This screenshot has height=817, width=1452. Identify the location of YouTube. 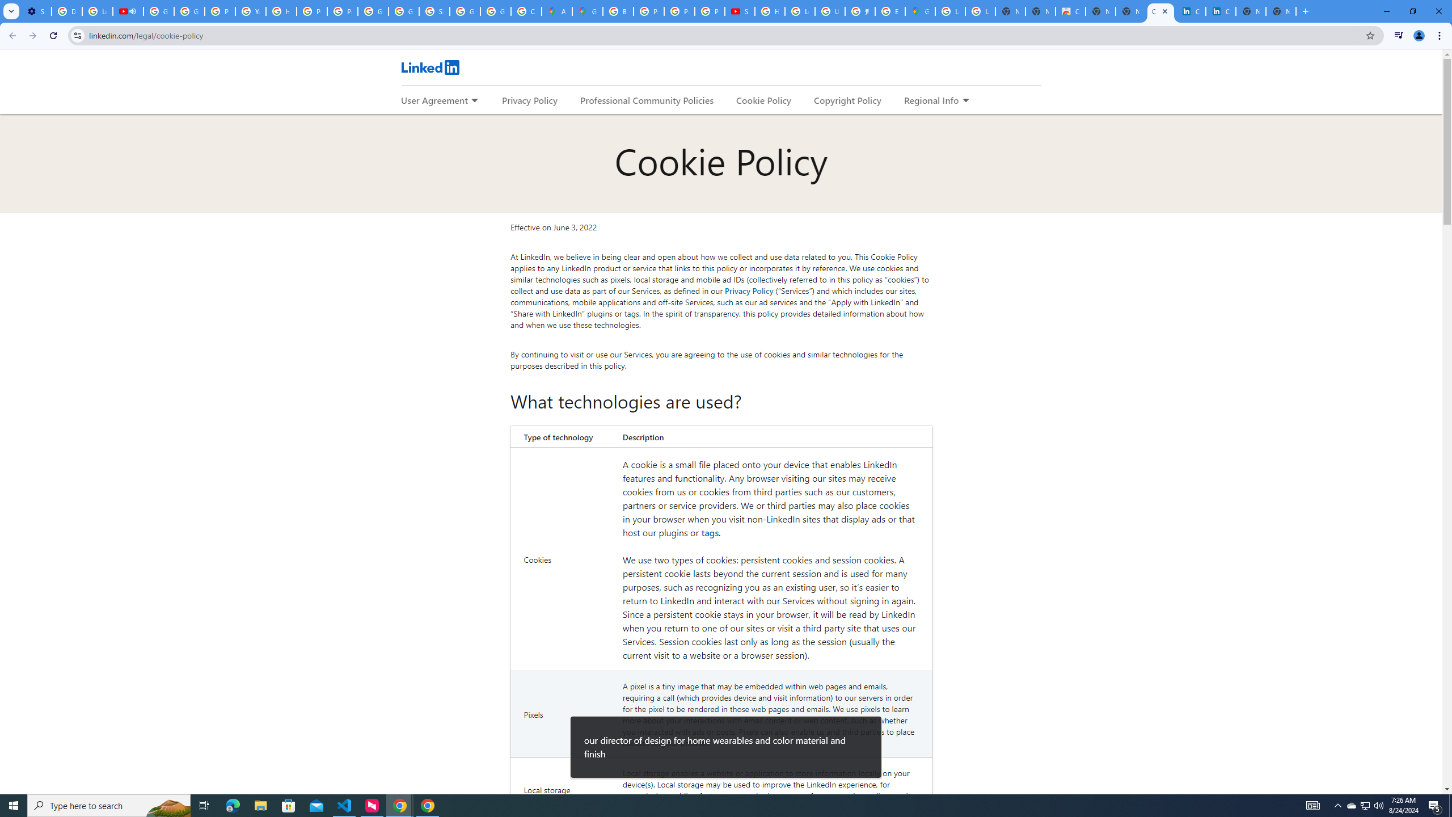
(251, 11).